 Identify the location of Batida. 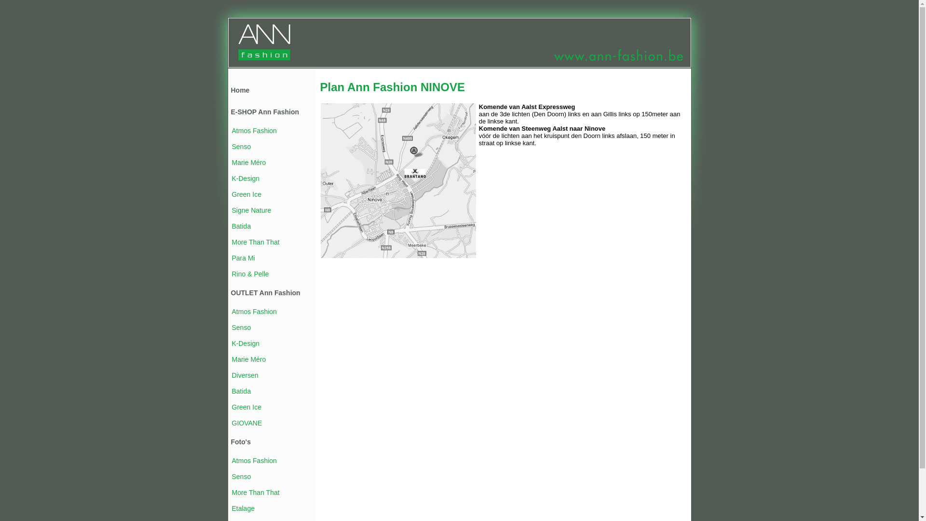
(241, 391).